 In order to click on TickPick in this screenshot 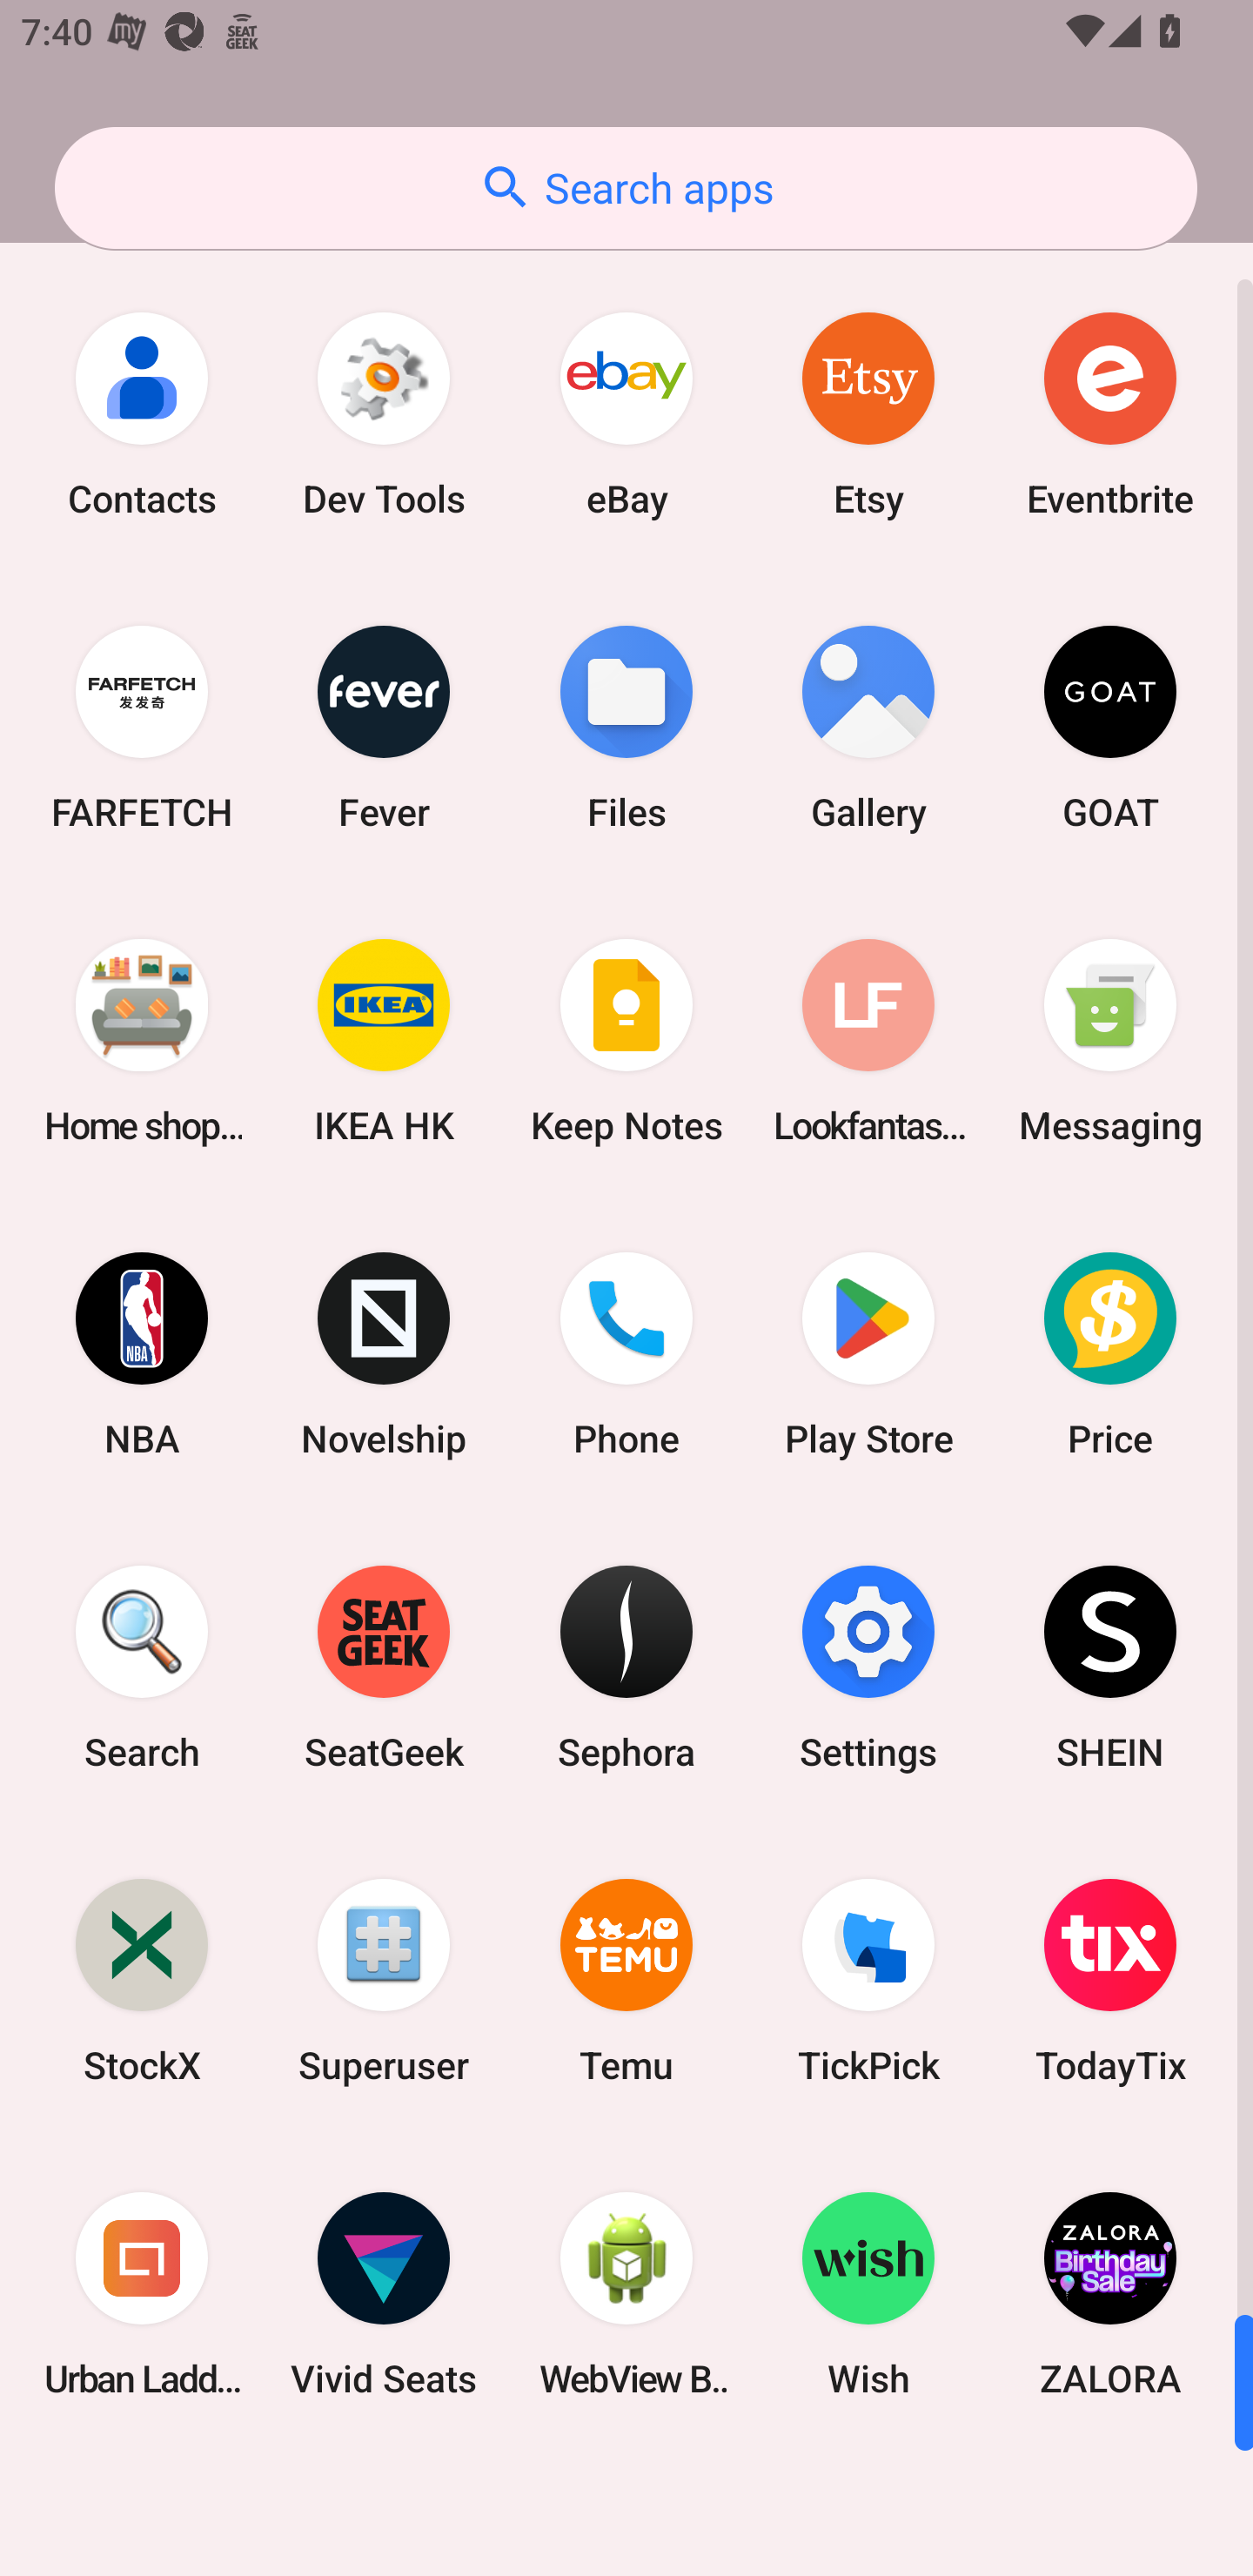, I will do `click(868, 1981)`.